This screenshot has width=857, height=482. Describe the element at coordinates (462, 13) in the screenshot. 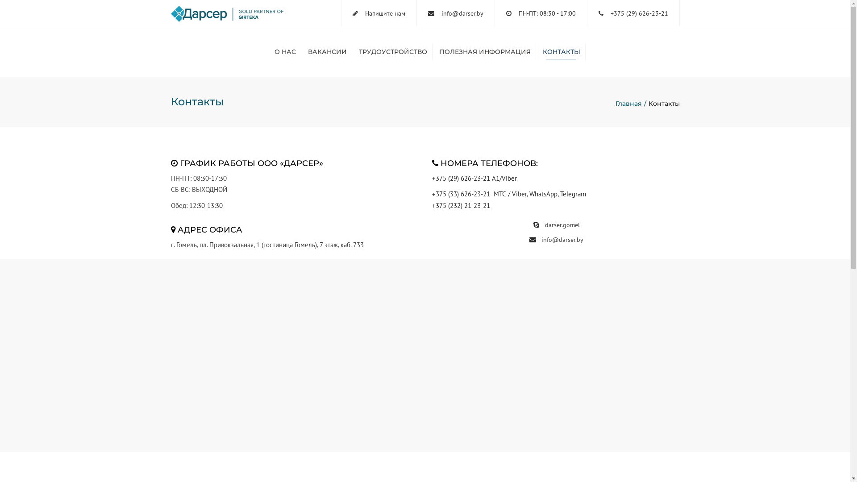

I see `info@darser.by` at that location.